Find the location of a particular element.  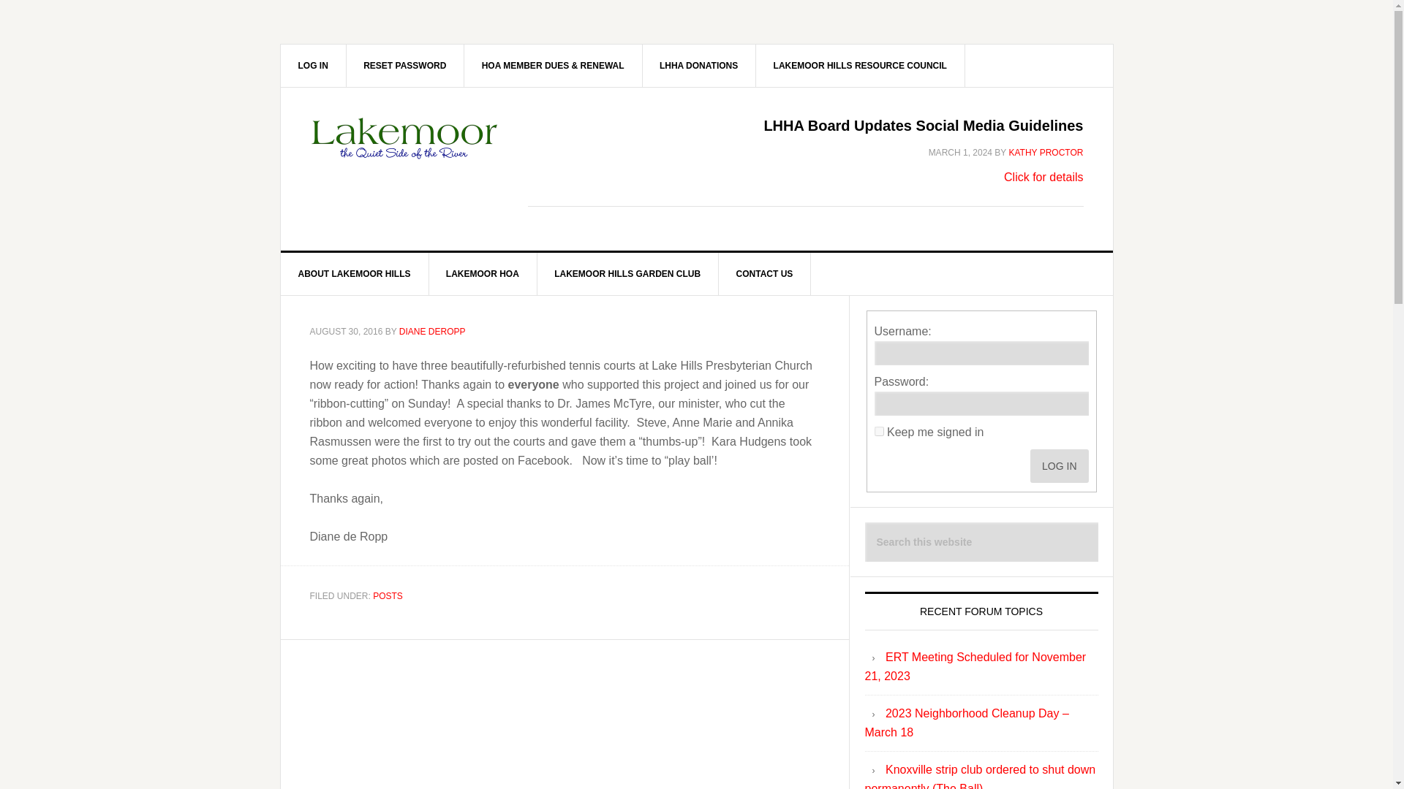

LAKEMOOR HILLS RESOURCE COUNCIL is located at coordinates (861, 65).